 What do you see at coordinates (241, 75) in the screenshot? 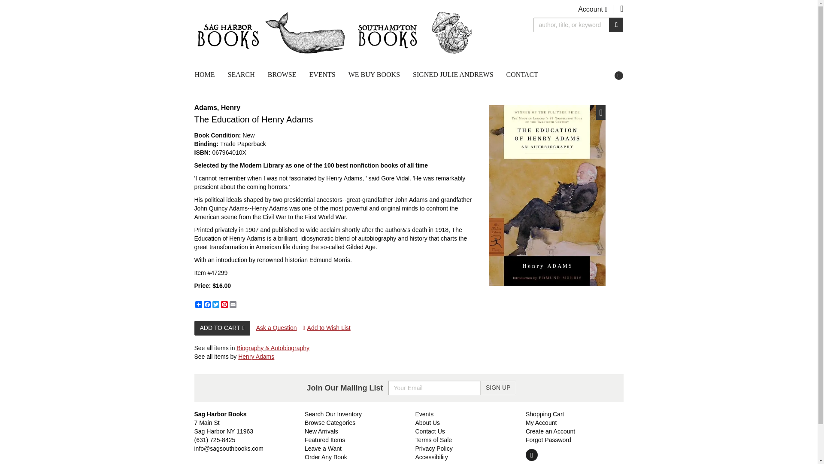
I see `SEARCH` at bounding box center [241, 75].